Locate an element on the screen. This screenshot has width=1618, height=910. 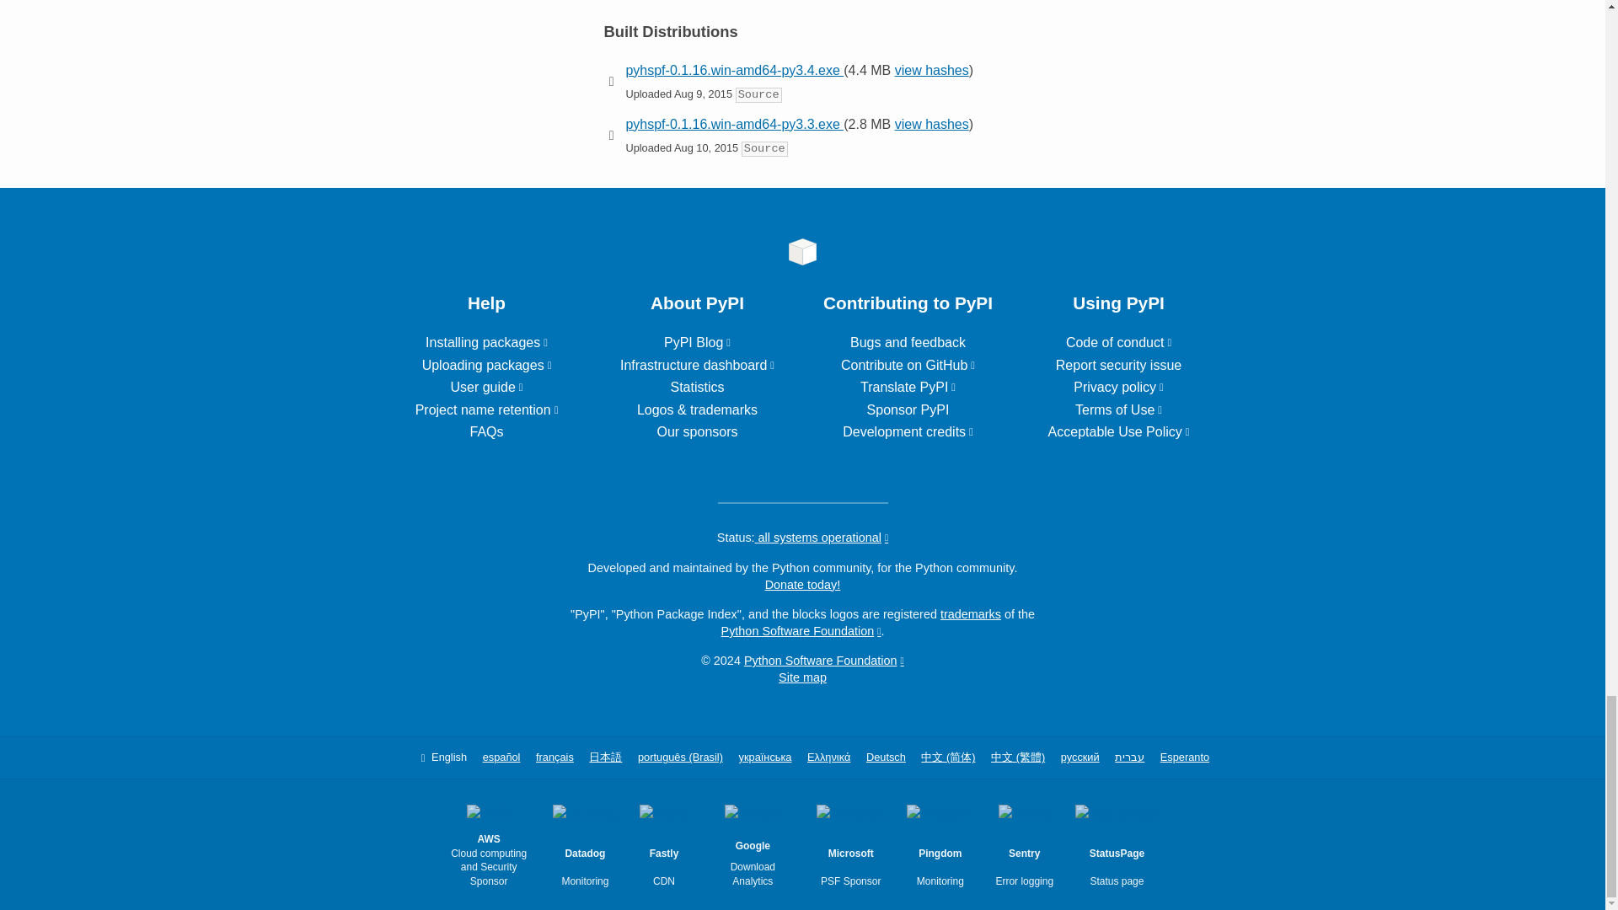
External link is located at coordinates (697, 342).